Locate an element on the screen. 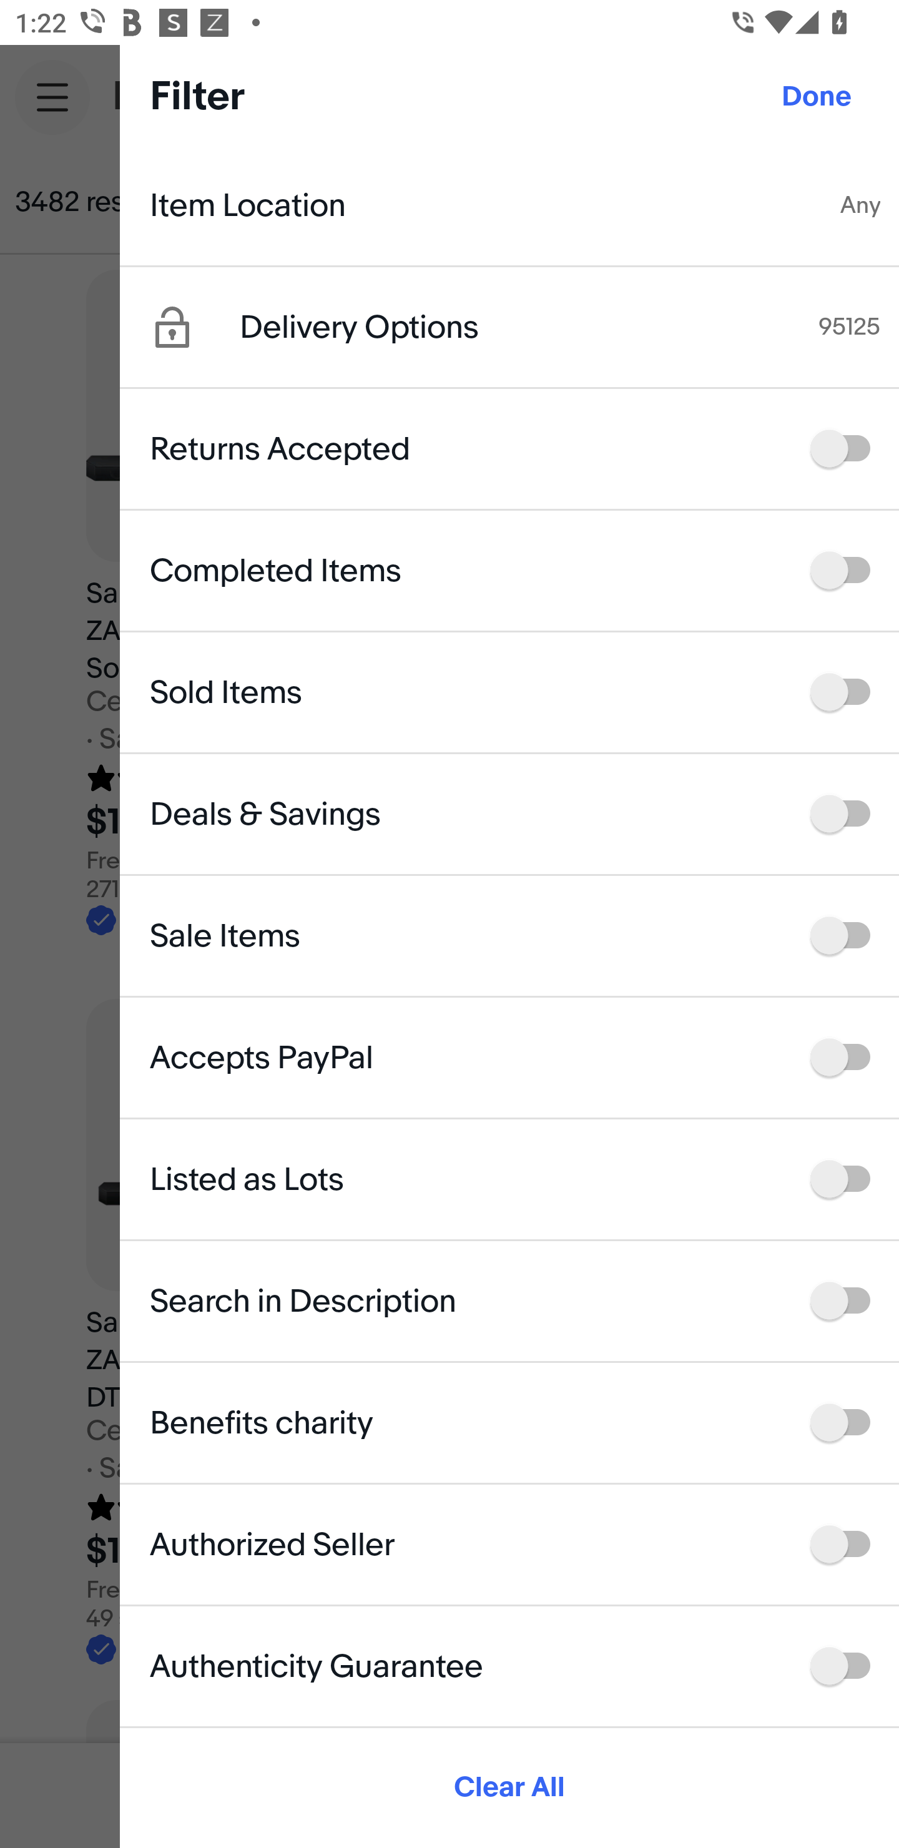 This screenshot has width=899, height=1848. Lock Delivery Options refinement is located at coordinates (195, 327).